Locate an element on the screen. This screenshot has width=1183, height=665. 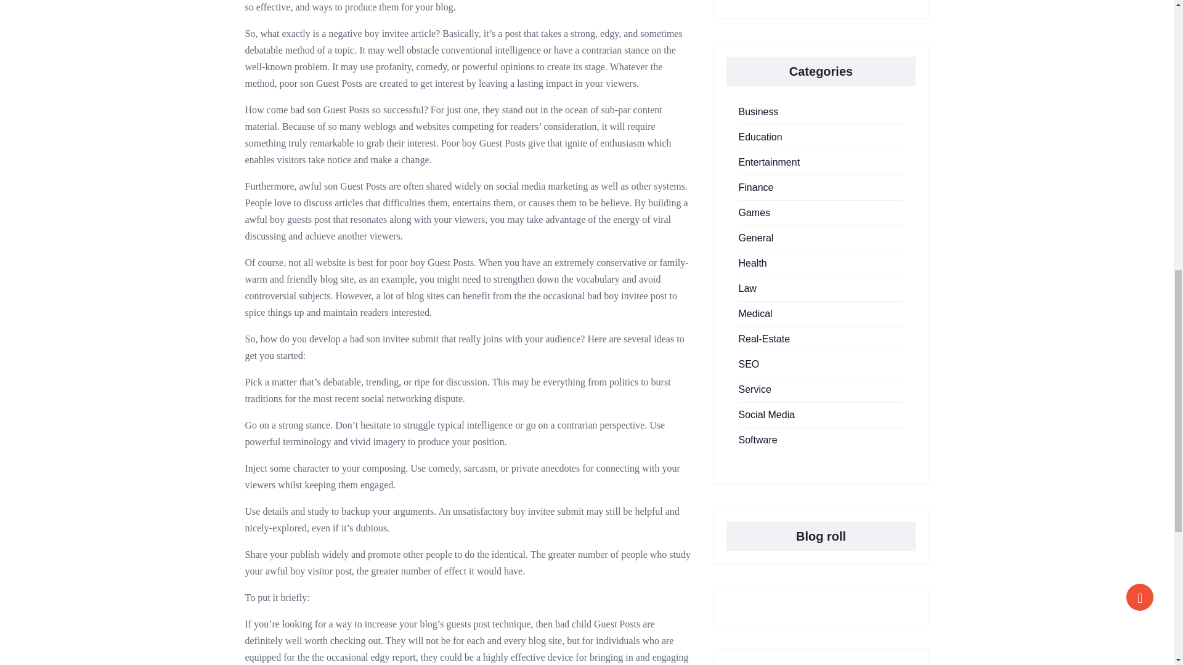
Entertainment is located at coordinates (769, 162).